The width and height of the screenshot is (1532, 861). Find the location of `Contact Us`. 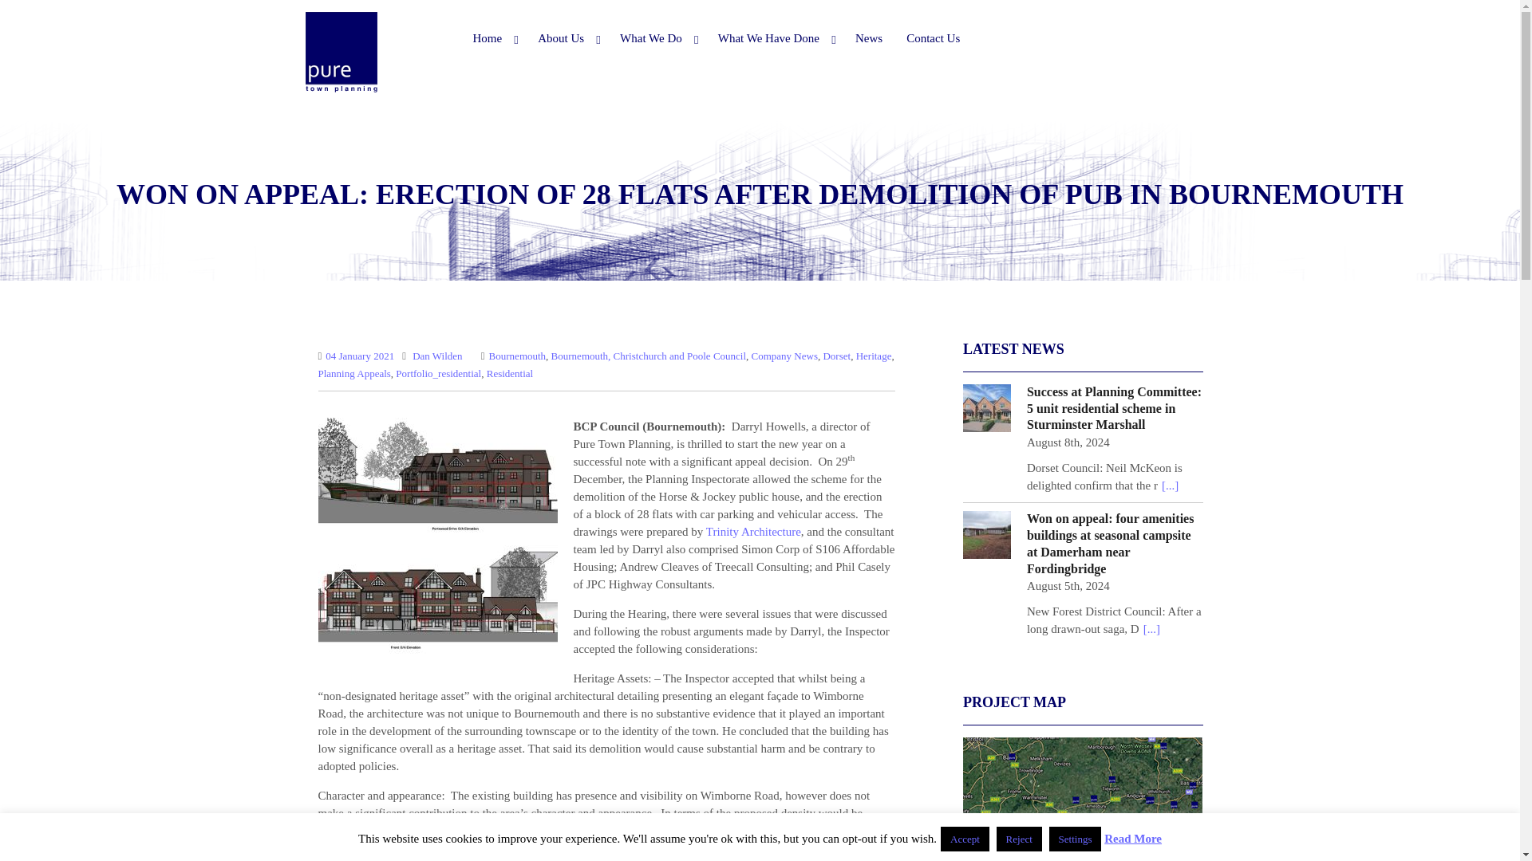

Contact Us is located at coordinates (933, 38).